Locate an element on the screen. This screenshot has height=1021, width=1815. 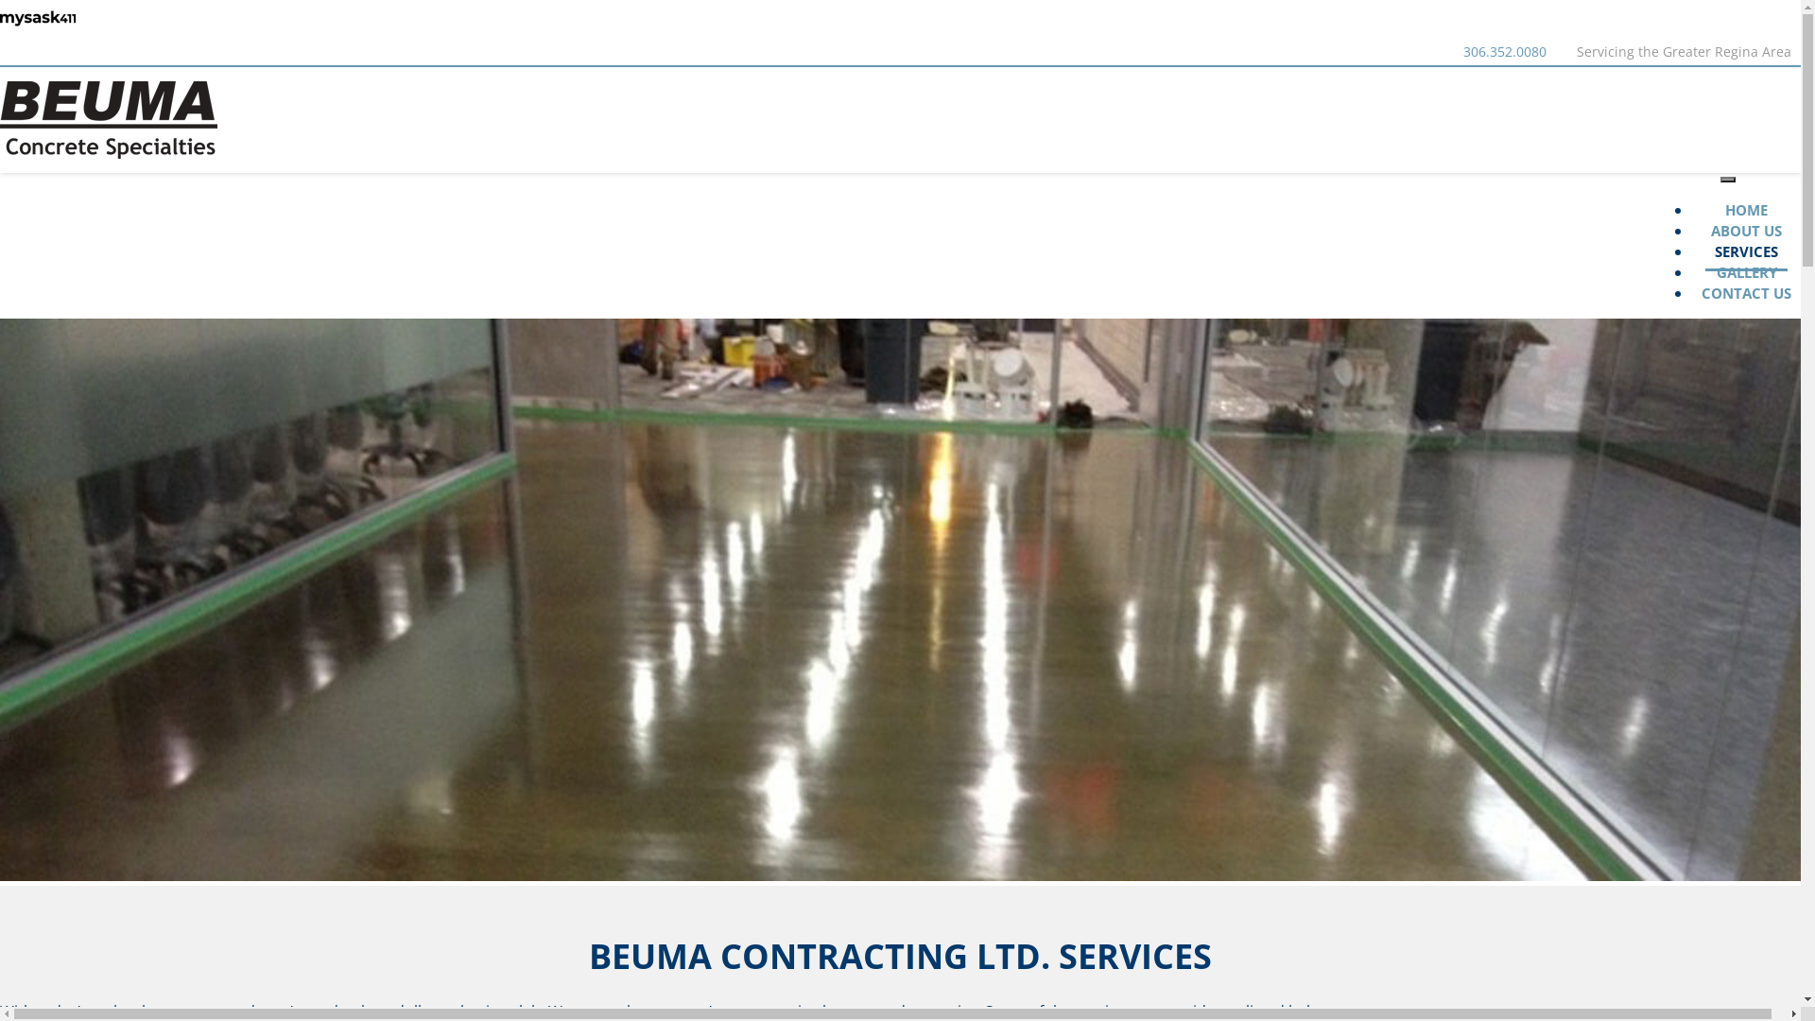
HOME is located at coordinates (1747, 212).